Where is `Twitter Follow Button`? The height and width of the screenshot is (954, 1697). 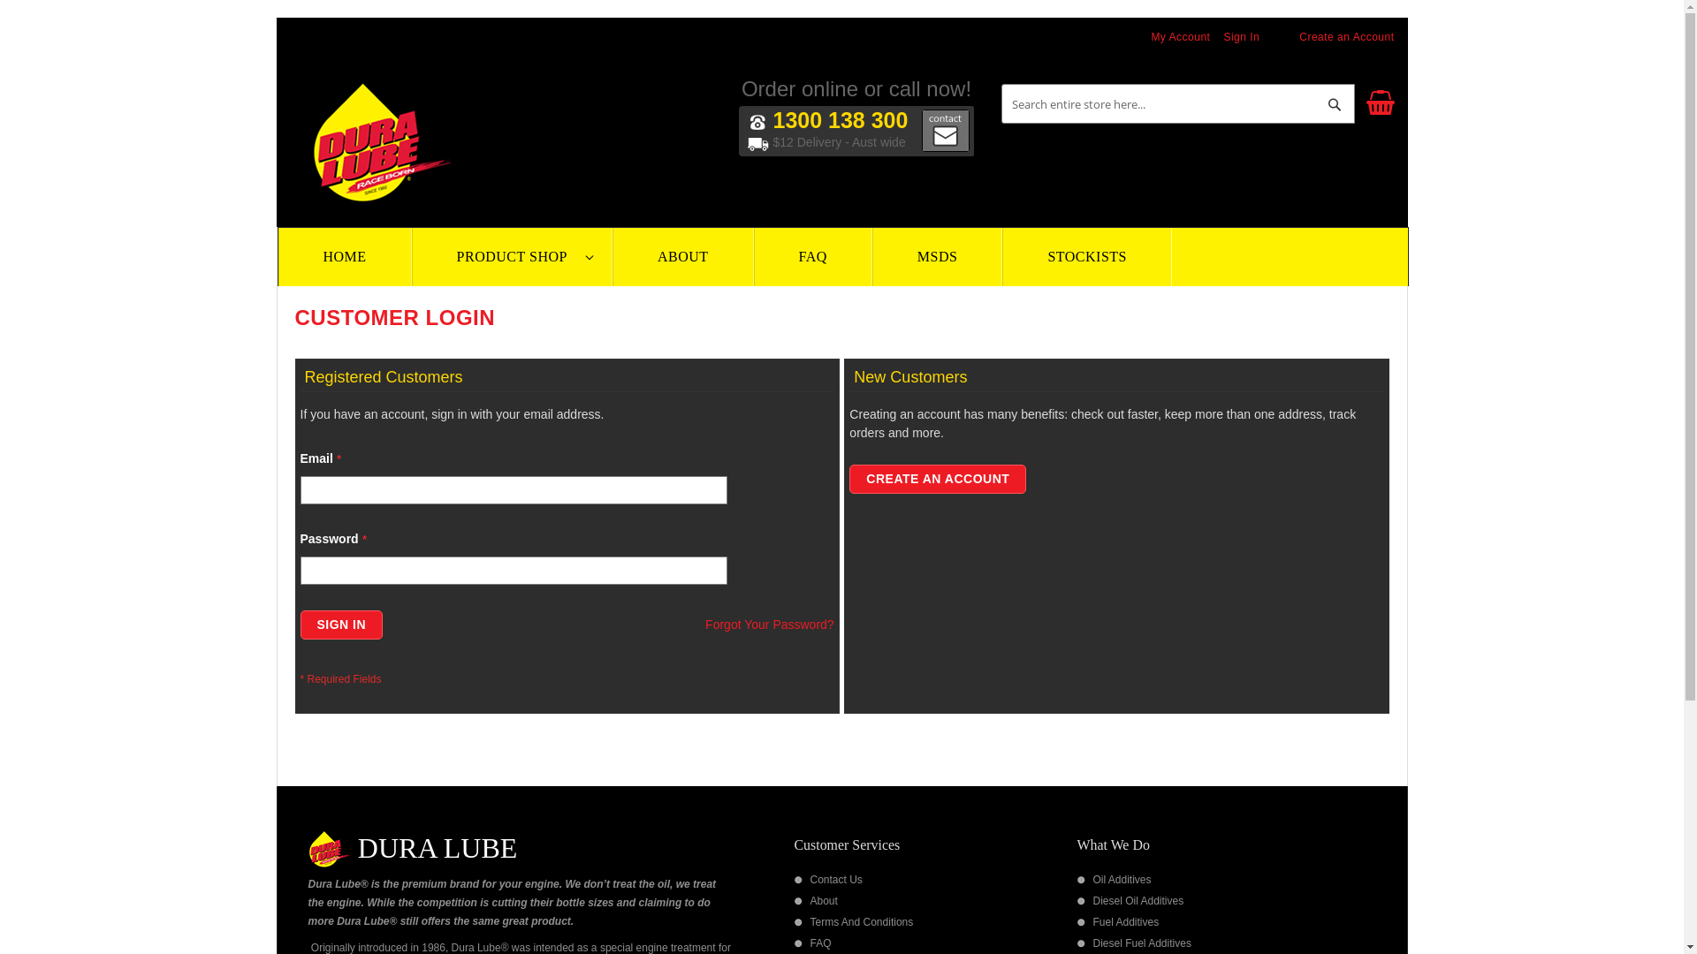 Twitter Follow Button is located at coordinates (1163, 146).